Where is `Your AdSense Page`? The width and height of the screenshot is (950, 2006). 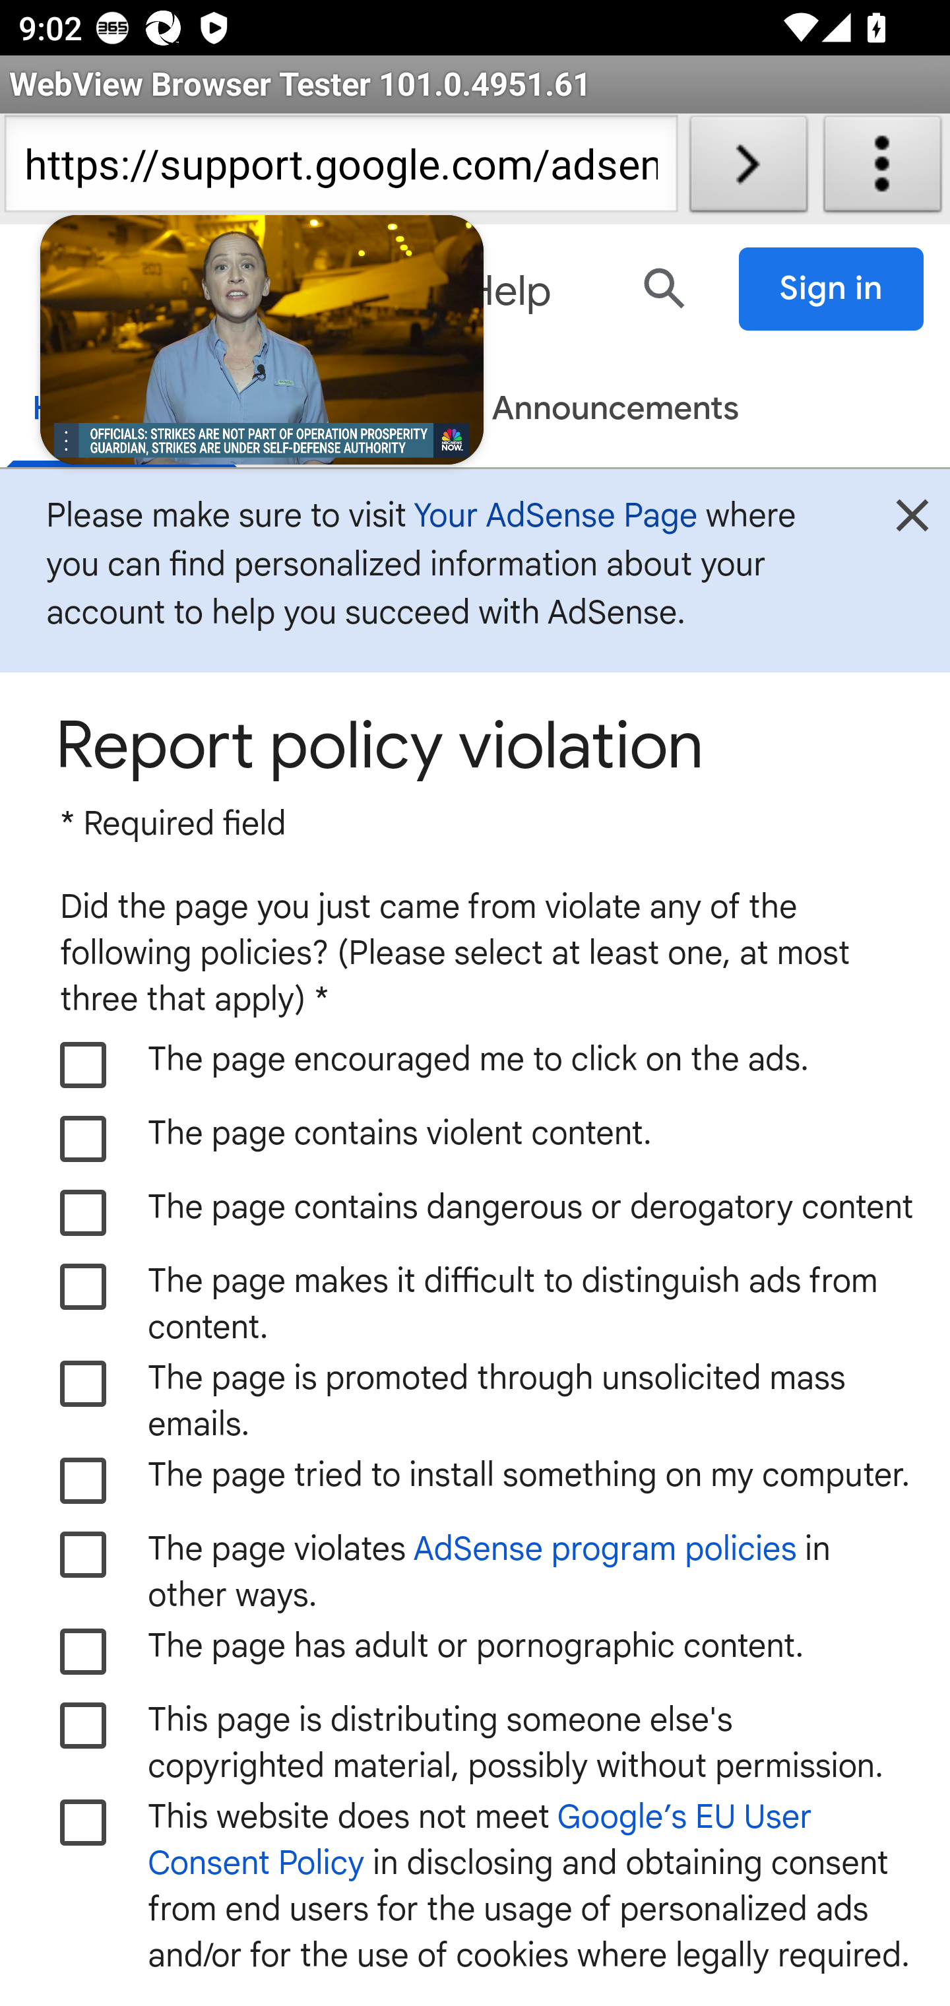 Your AdSense Page is located at coordinates (555, 515).